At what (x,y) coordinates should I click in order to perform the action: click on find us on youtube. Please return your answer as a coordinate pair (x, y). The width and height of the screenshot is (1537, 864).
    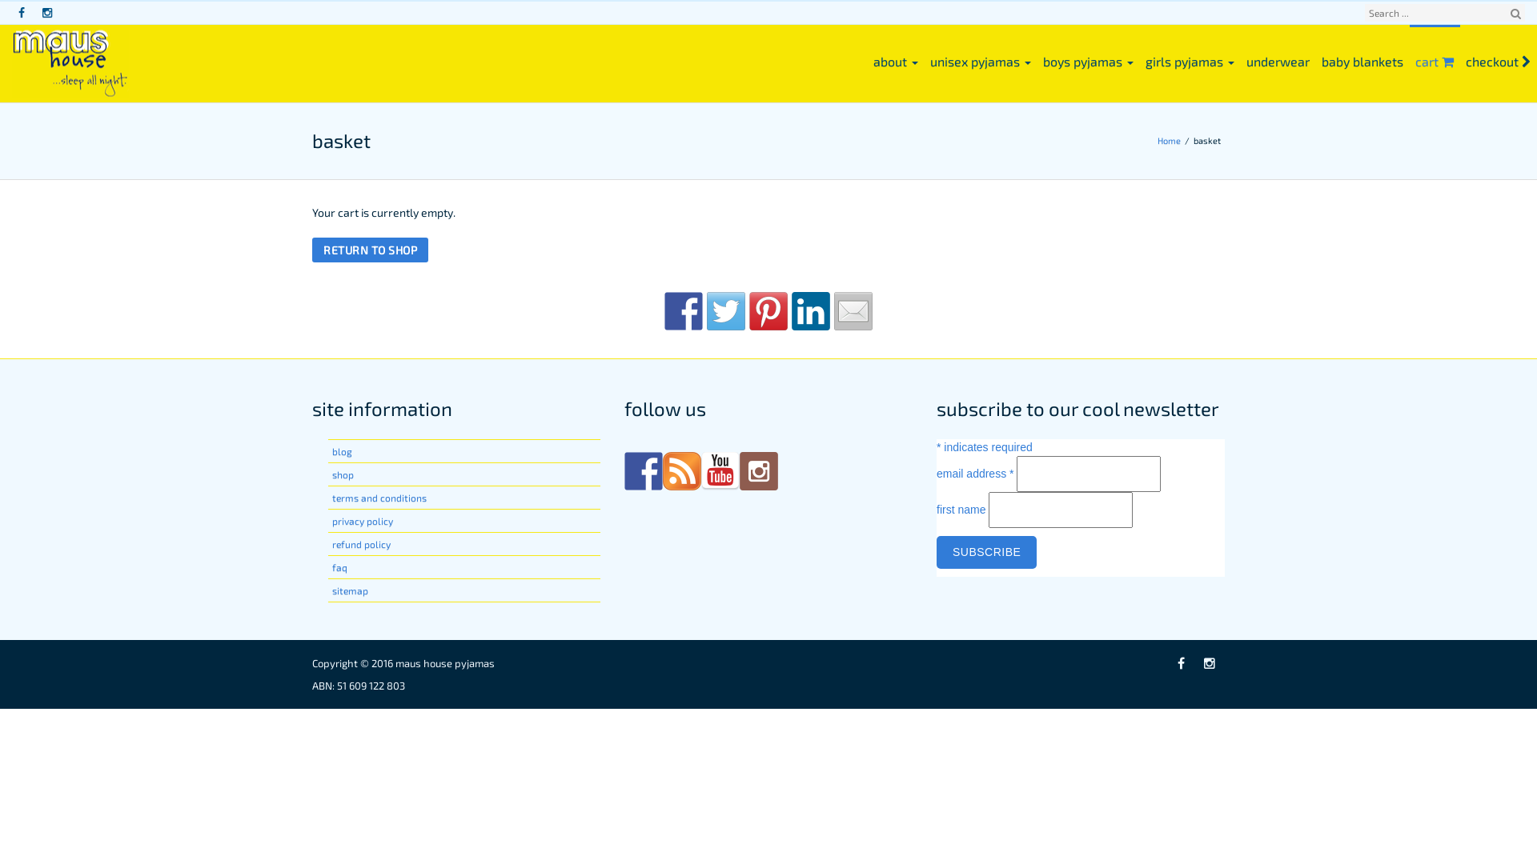
    Looking at the image, I should click on (720, 470).